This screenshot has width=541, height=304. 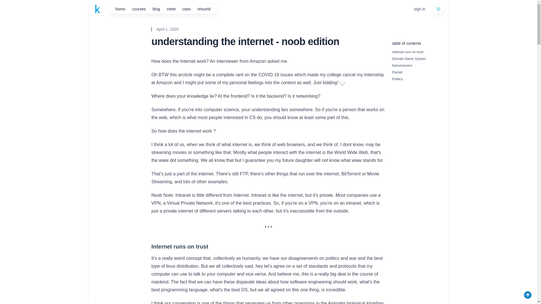 I want to click on courses, so click(x=139, y=9).